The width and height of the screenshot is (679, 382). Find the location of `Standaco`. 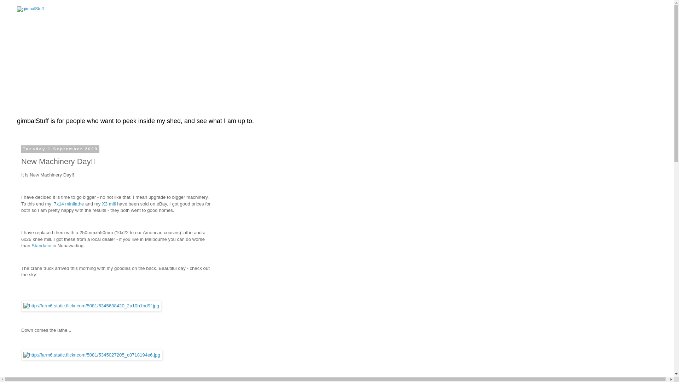

Standaco is located at coordinates (41, 245).